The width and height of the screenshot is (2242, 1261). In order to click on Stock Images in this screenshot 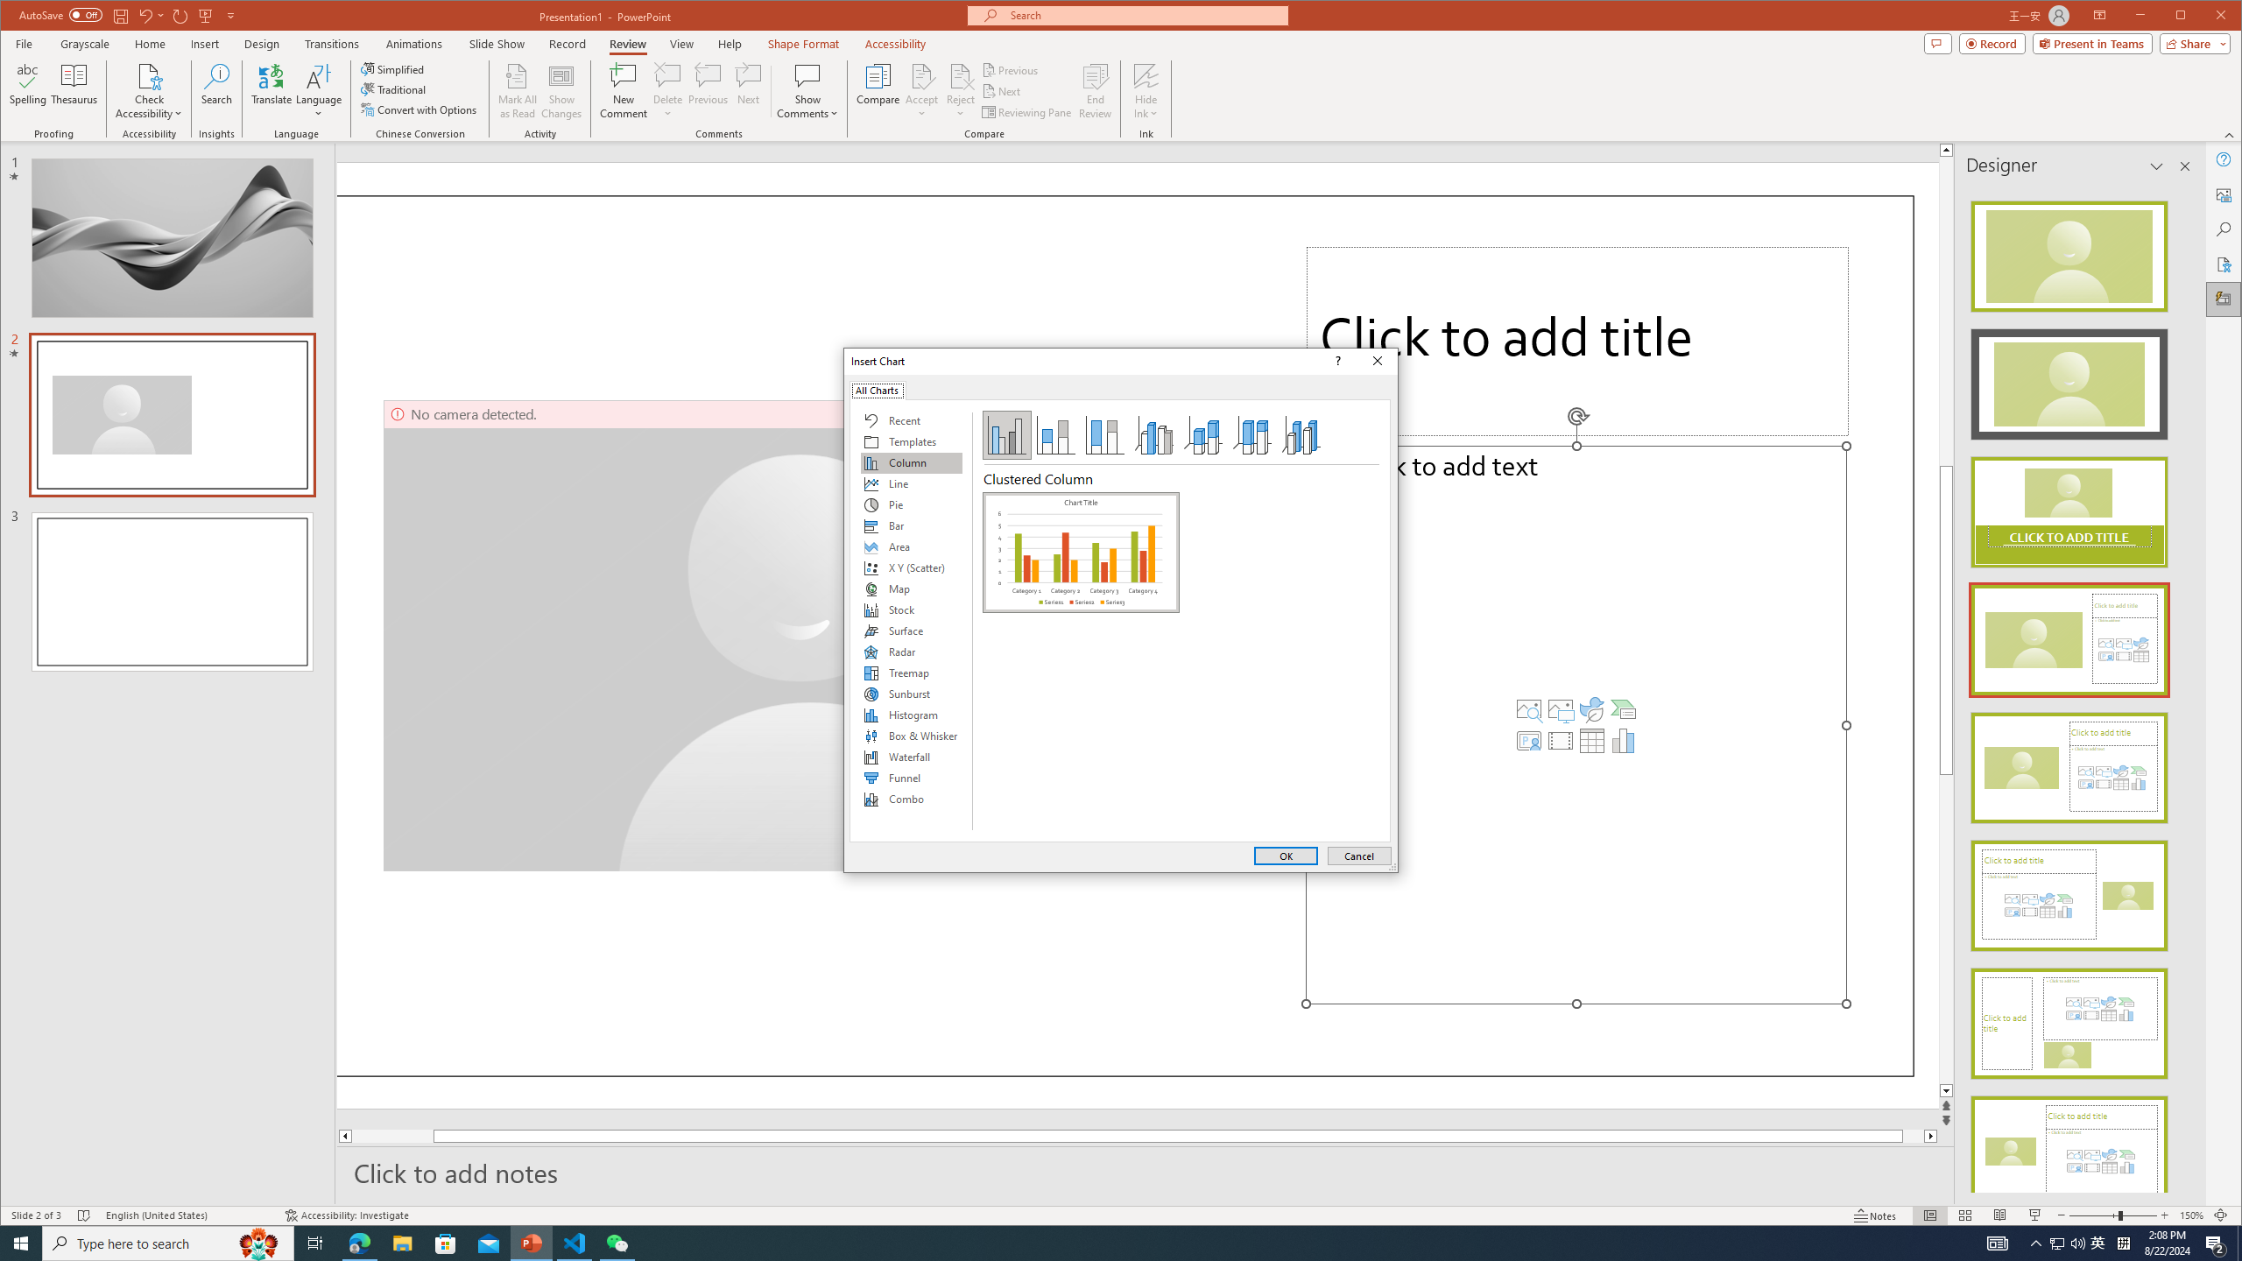, I will do `click(1529, 709)`.